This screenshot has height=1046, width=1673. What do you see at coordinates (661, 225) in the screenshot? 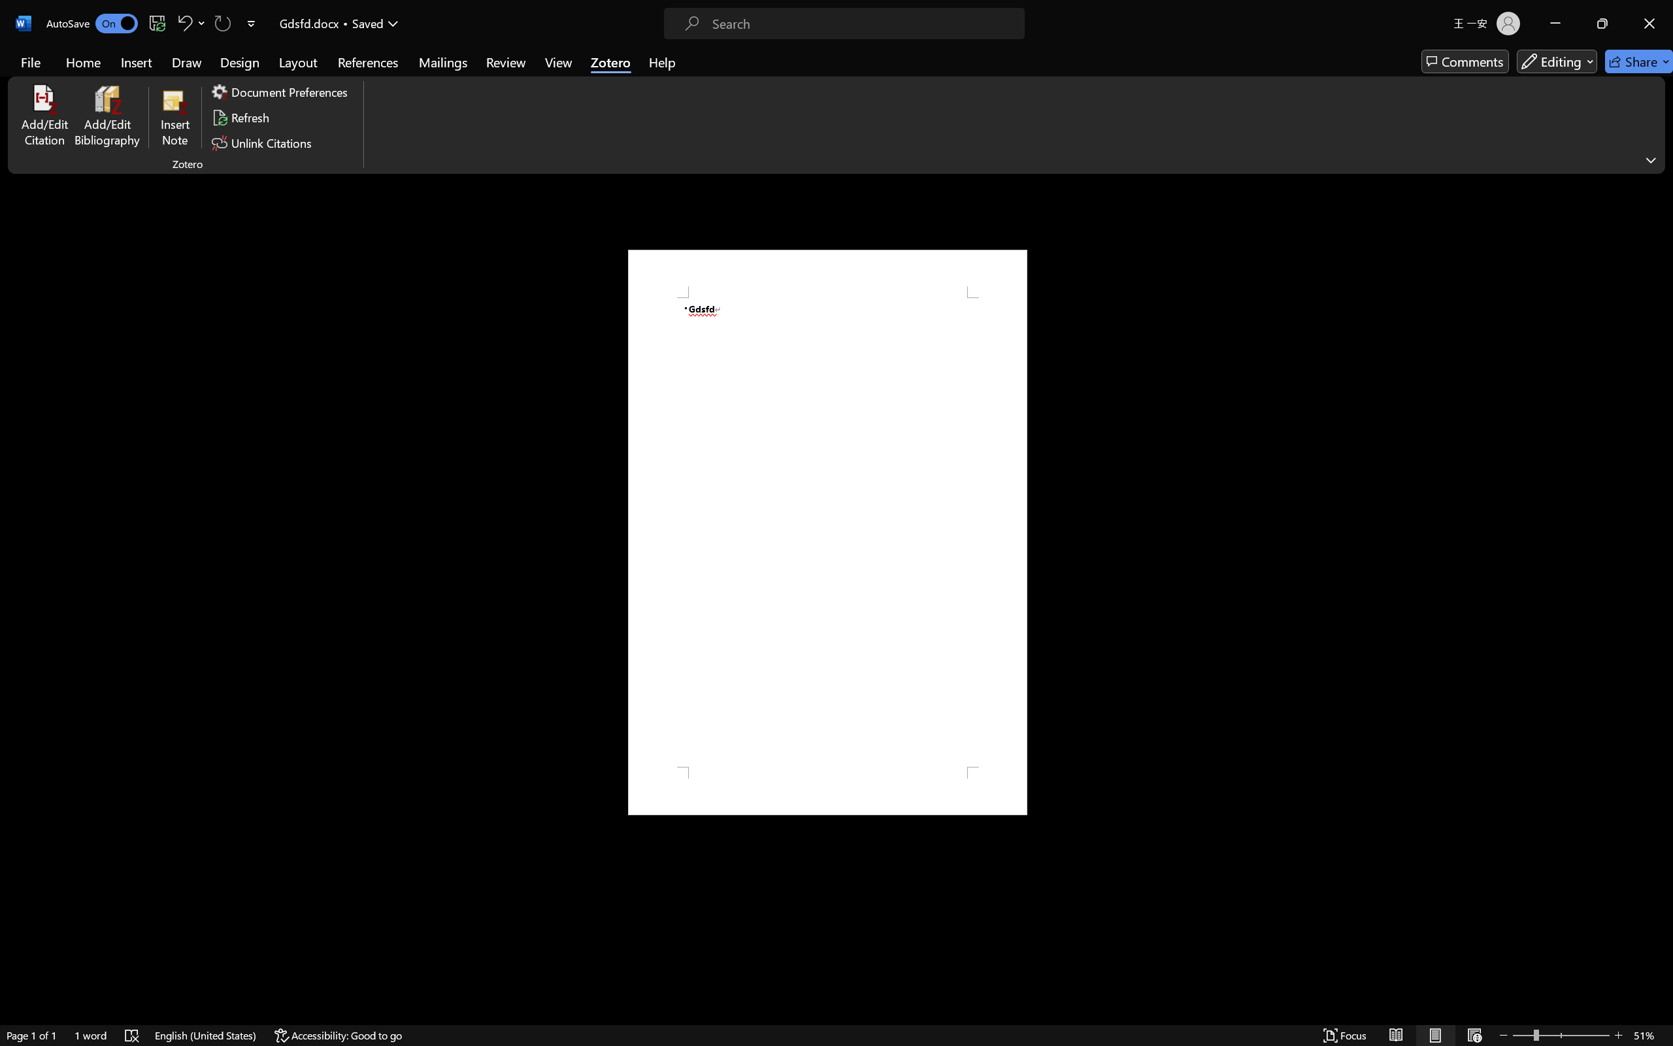
I see `Title` at bounding box center [661, 225].